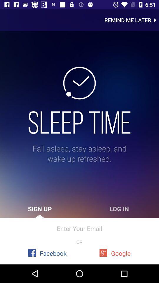  What do you see at coordinates (40, 209) in the screenshot?
I see `press icon to the left of log in` at bounding box center [40, 209].